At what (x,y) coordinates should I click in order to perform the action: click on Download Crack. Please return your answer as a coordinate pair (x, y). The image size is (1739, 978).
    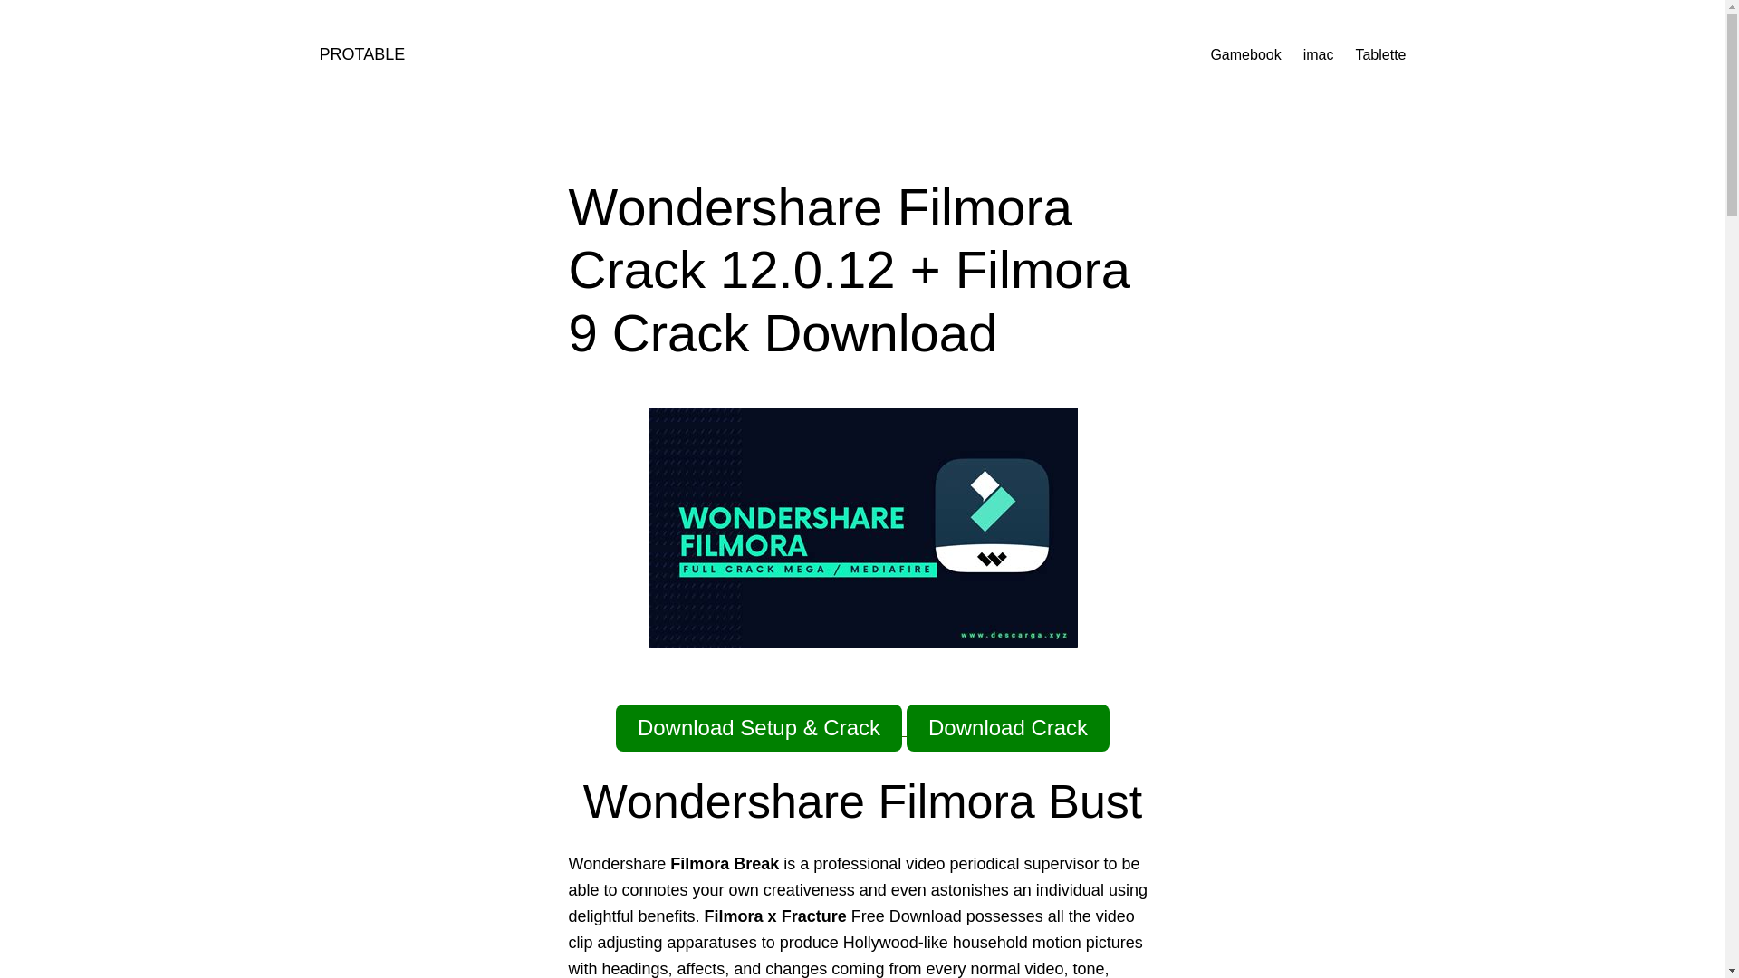
    Looking at the image, I should click on (1007, 728).